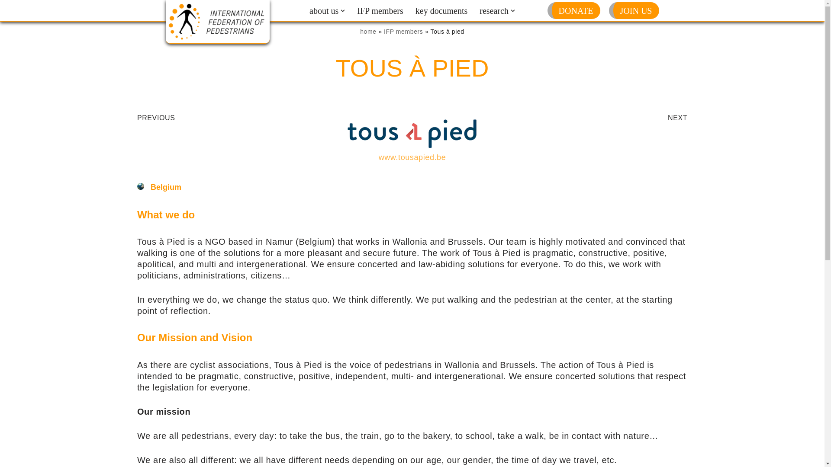 This screenshot has width=831, height=467. I want to click on research, so click(494, 10).